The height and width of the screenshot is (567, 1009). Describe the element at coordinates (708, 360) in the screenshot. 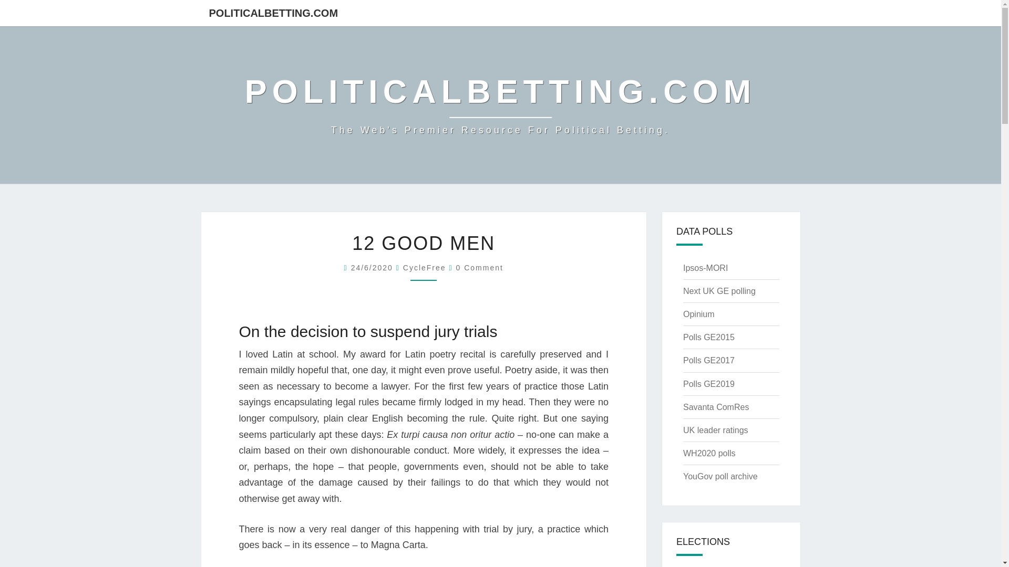

I see `Polls GE2017` at that location.